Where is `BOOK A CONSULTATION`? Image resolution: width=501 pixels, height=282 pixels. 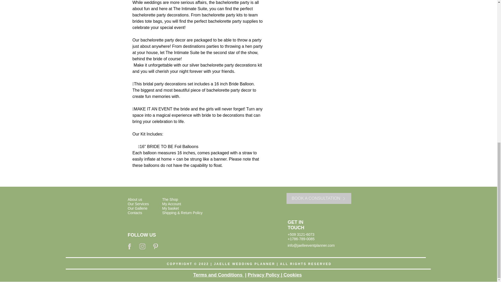
BOOK A CONSULTATION is located at coordinates (319, 198).